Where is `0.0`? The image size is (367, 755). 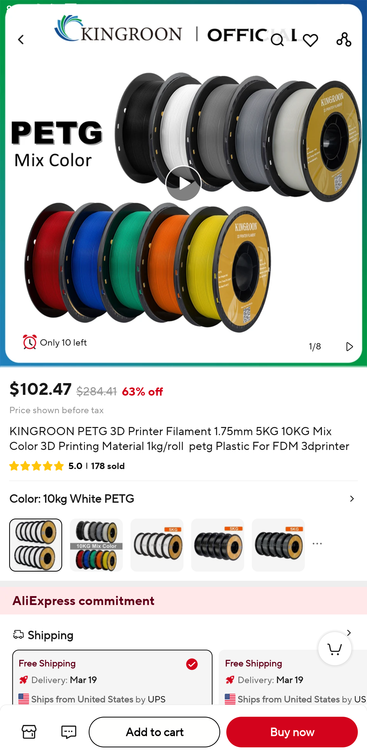
0.0 is located at coordinates (183, 183).